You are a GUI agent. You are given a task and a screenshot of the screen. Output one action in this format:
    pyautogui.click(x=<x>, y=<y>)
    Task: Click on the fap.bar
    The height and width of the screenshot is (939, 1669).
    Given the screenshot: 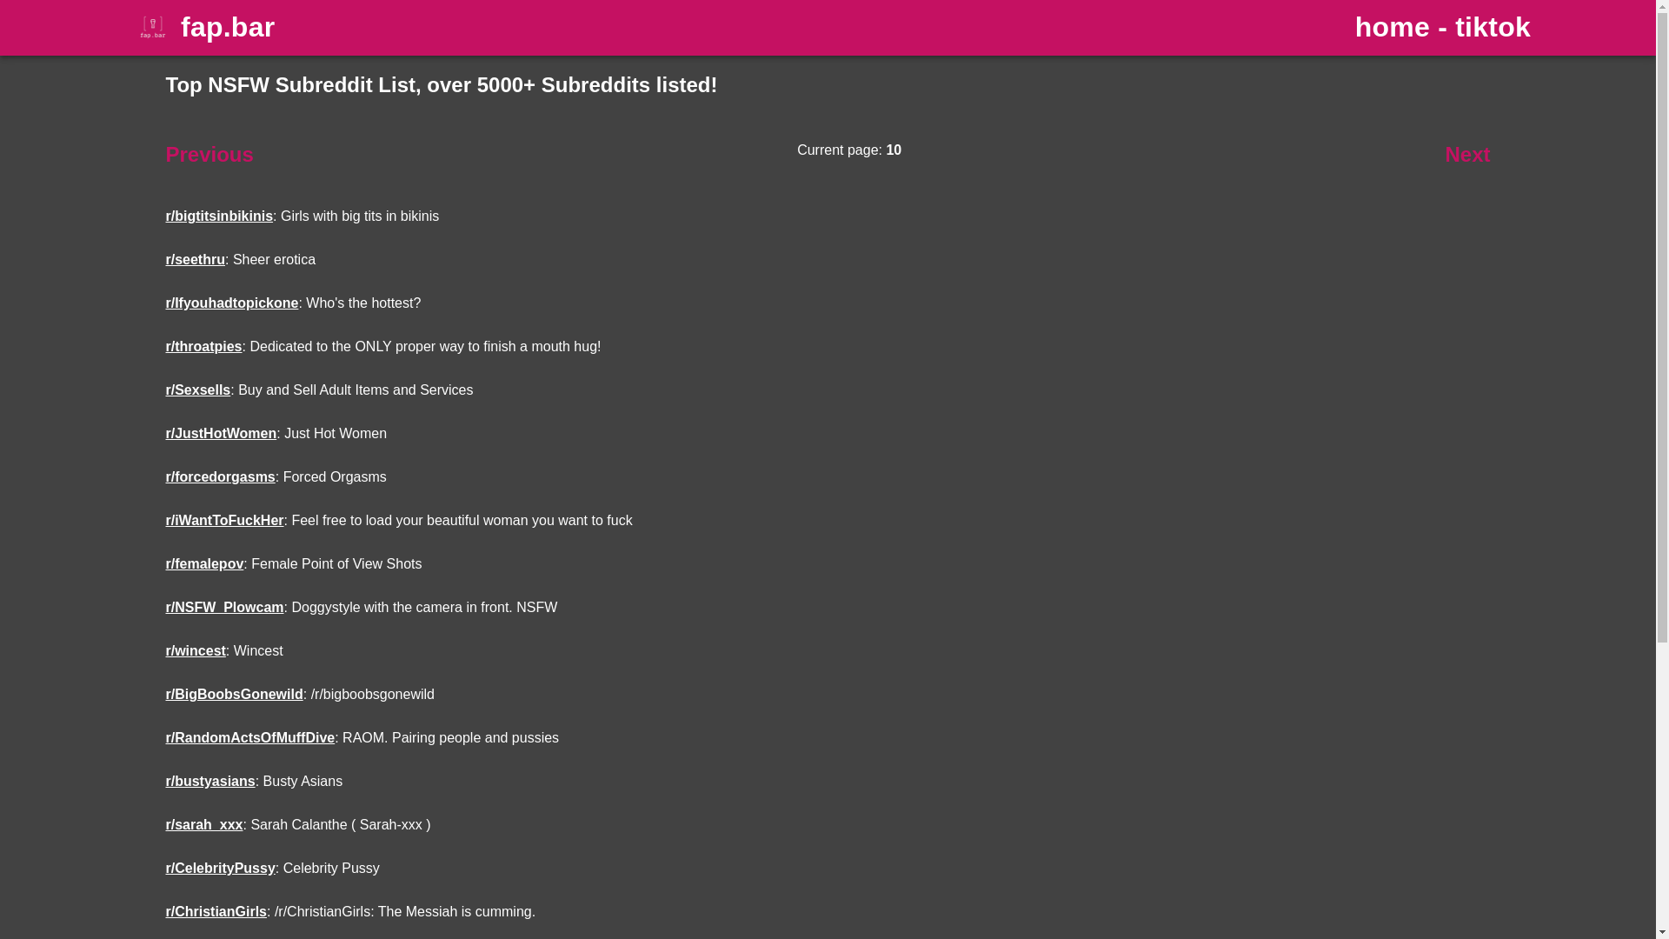 What is the action you would take?
    pyautogui.click(x=228, y=27)
    